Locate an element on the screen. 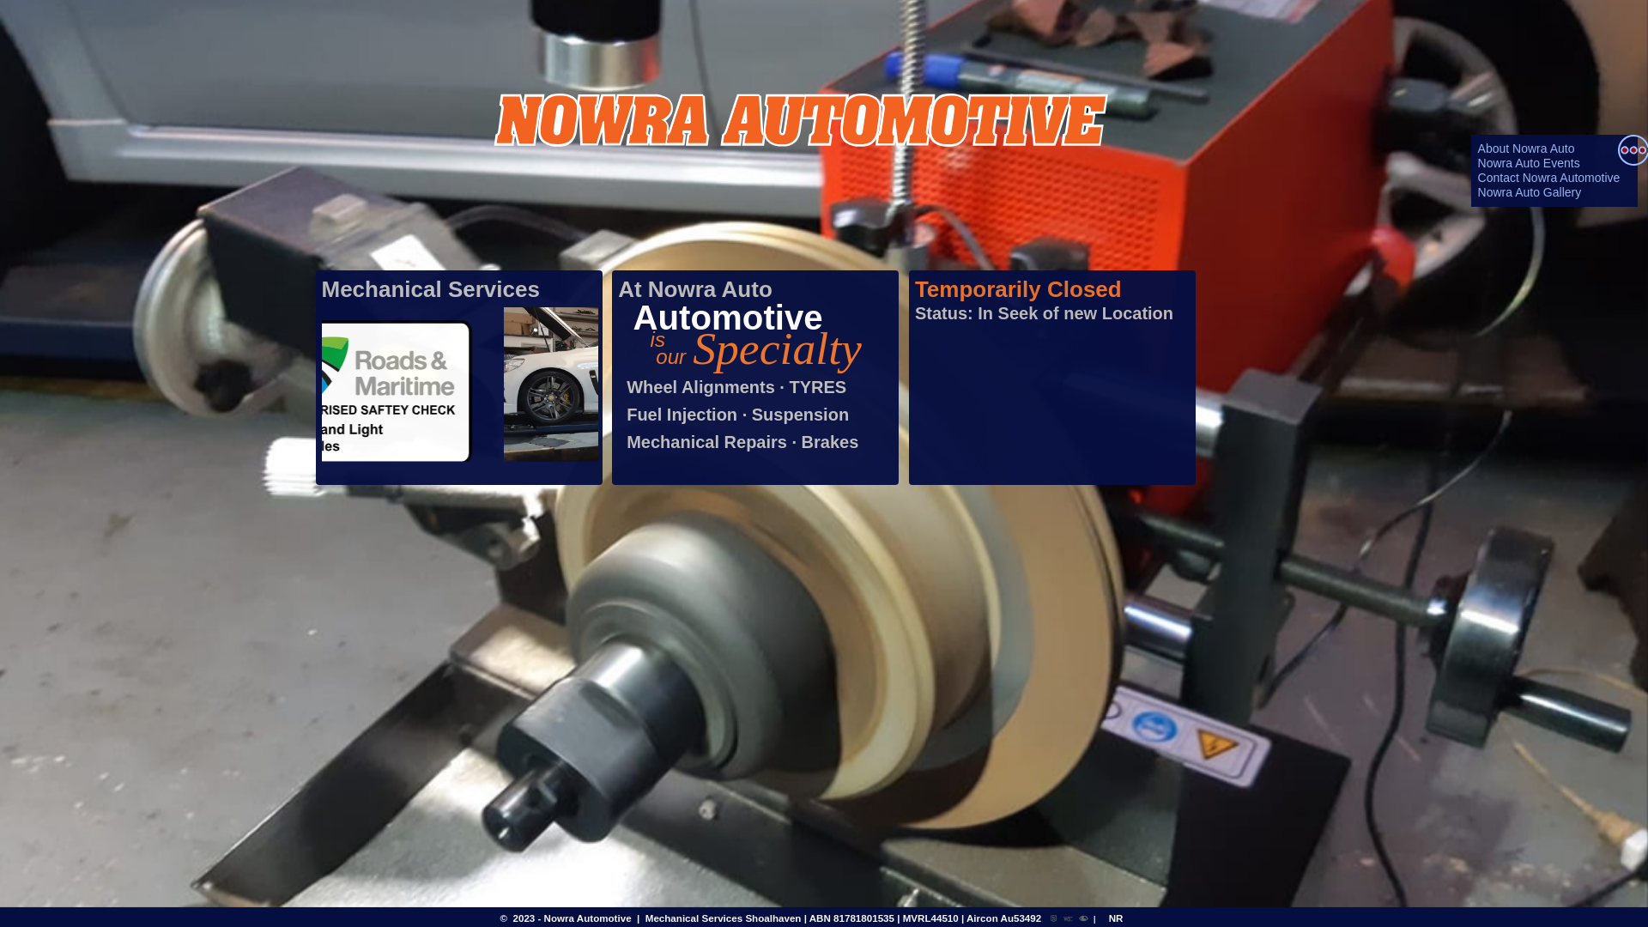  Contact Nowra Automotive is located at coordinates (1549, 178).